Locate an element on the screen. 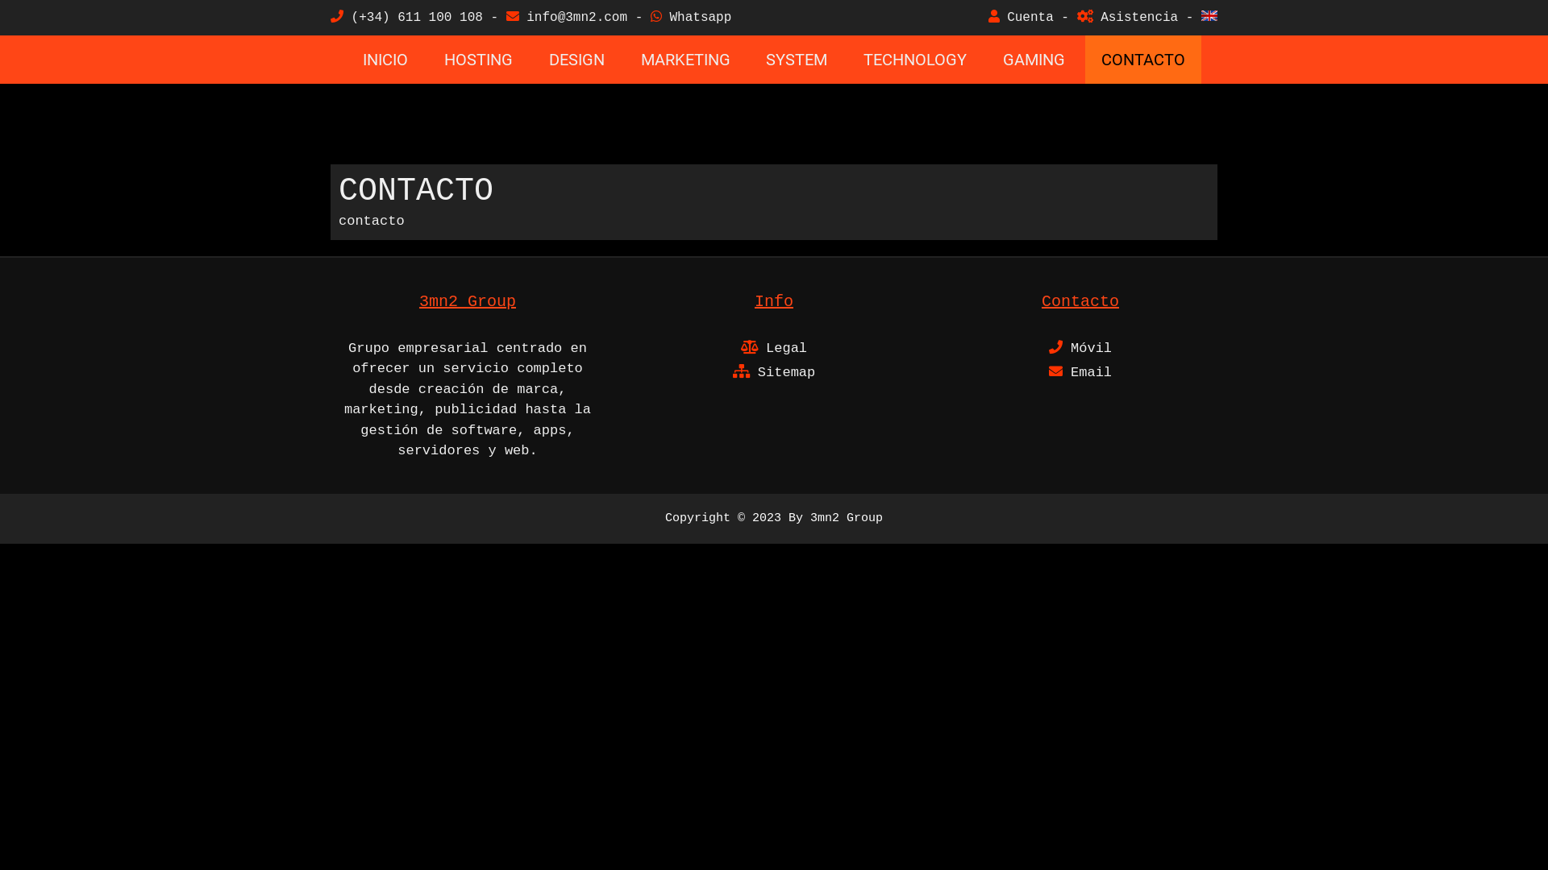 The image size is (1548, 870). Asistencia is located at coordinates (1128, 18).